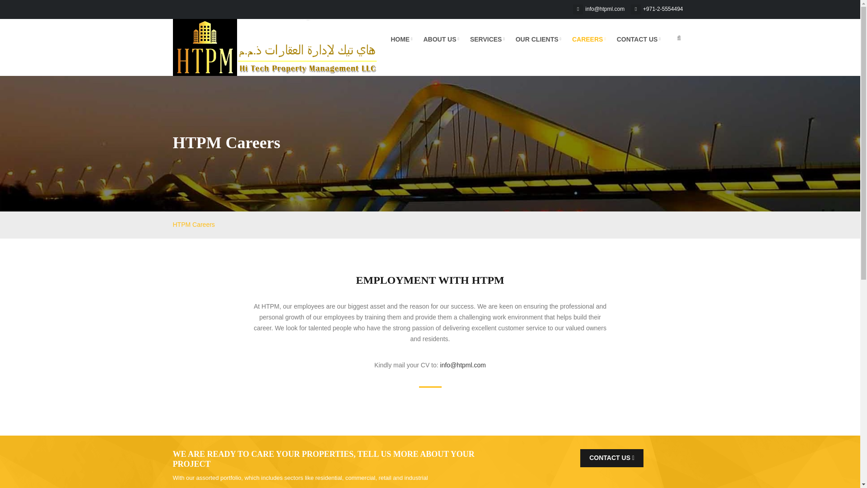  I want to click on OUR CLIENTS, so click(538, 39).